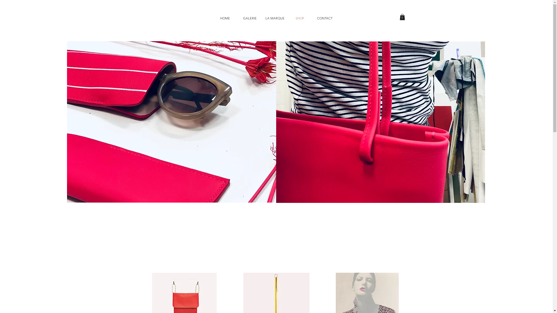 This screenshot has height=313, width=557. I want to click on 0, so click(402, 17).